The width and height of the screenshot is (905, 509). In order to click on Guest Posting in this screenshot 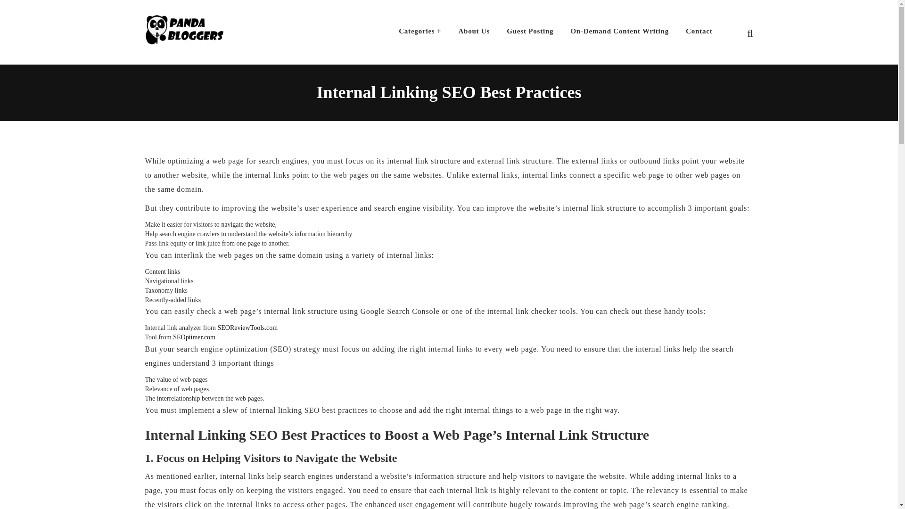, I will do `click(530, 31)`.